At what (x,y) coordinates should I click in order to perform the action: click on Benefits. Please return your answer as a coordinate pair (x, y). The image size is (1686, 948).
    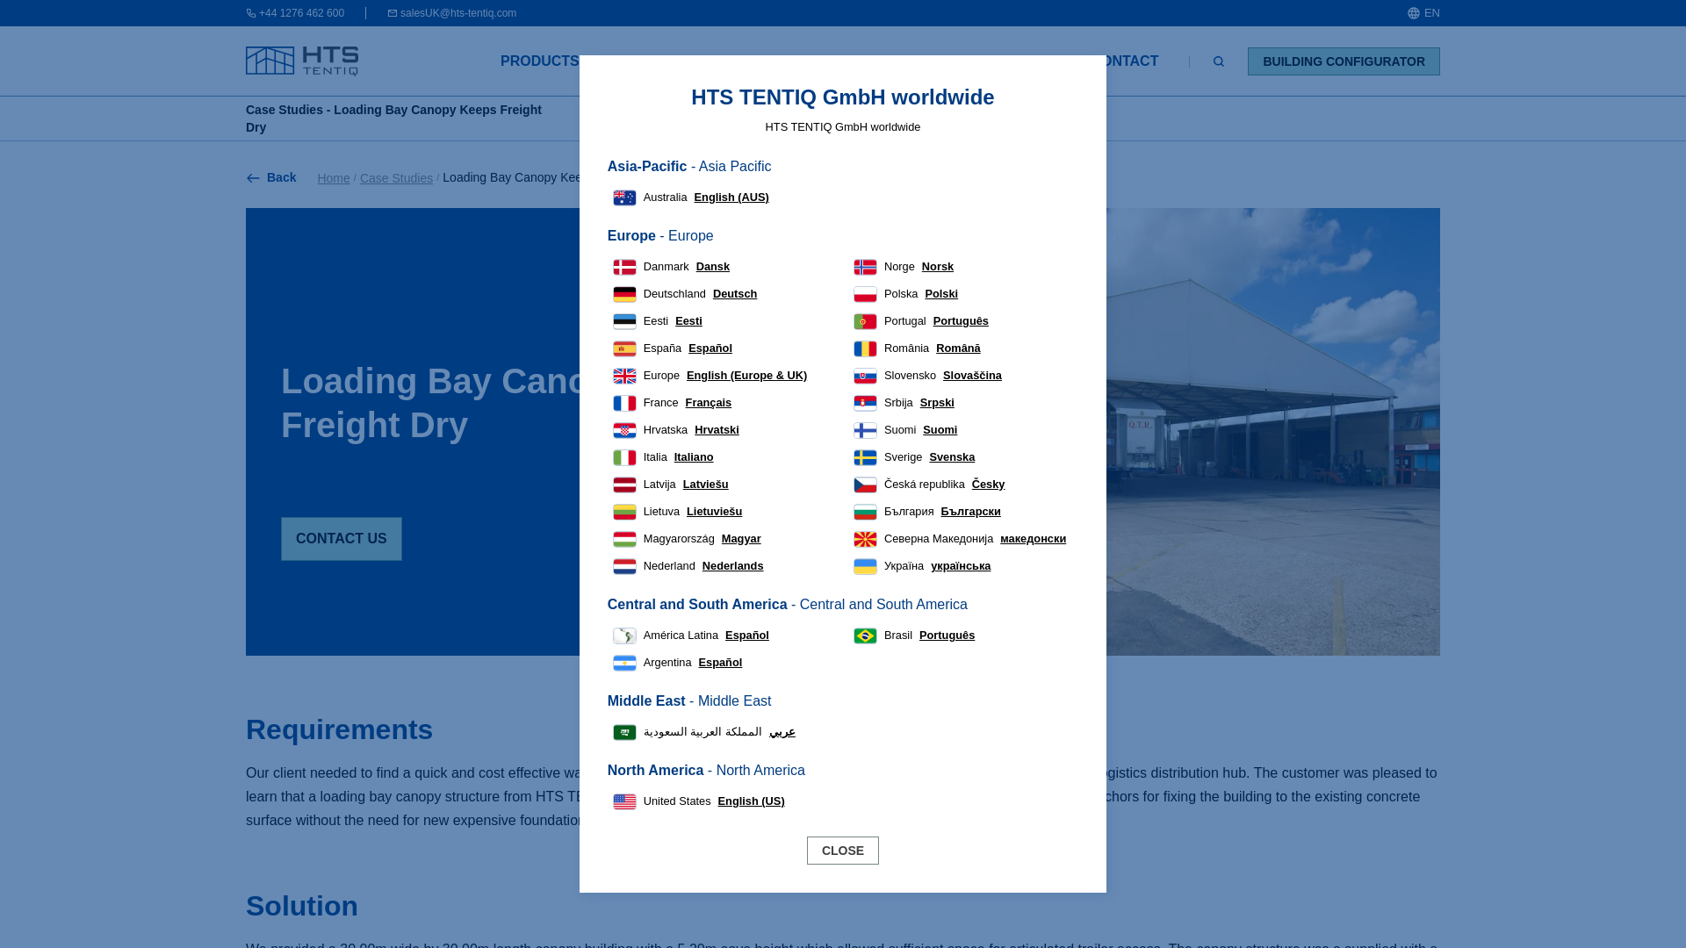
    Looking at the image, I should click on (809, 118).